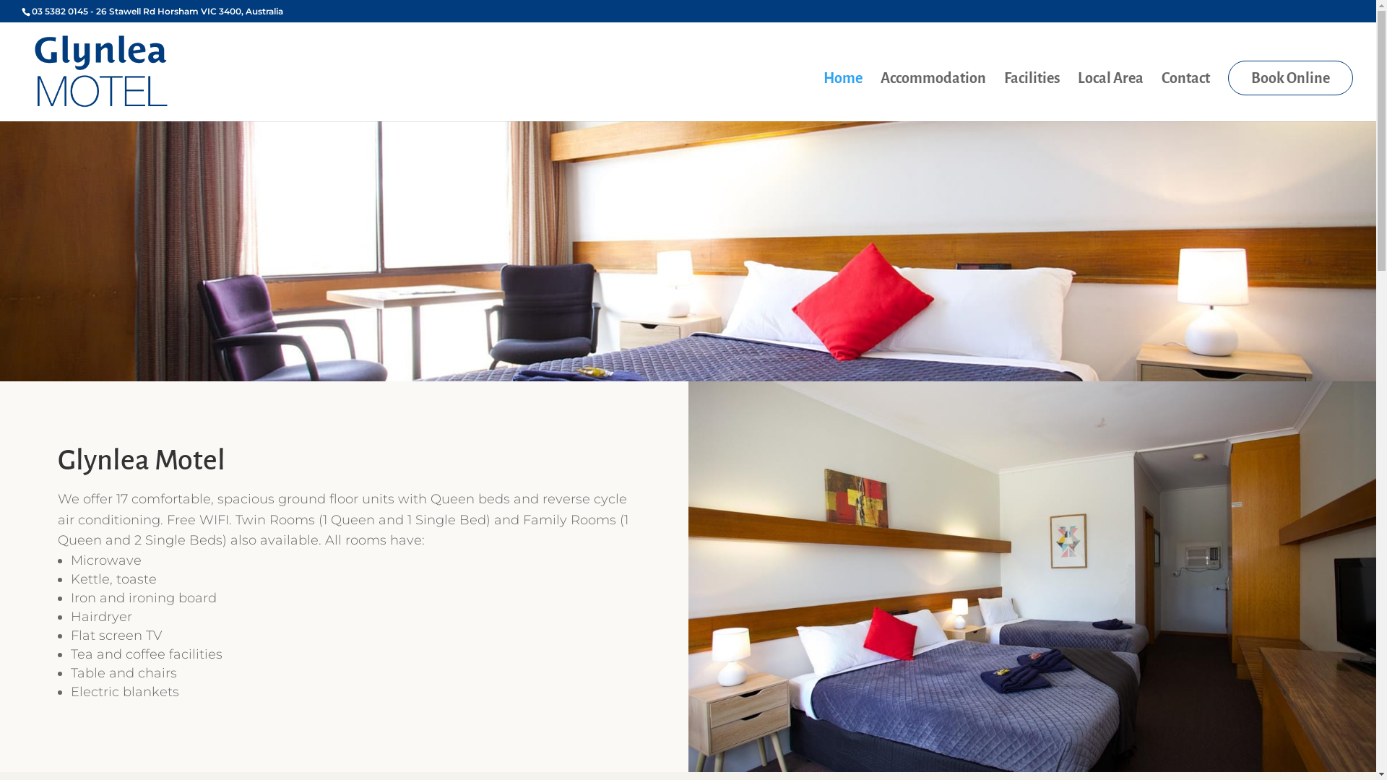 This screenshot has width=1387, height=780. Describe the element at coordinates (1111, 97) in the screenshot. I see `Local Area` at that location.